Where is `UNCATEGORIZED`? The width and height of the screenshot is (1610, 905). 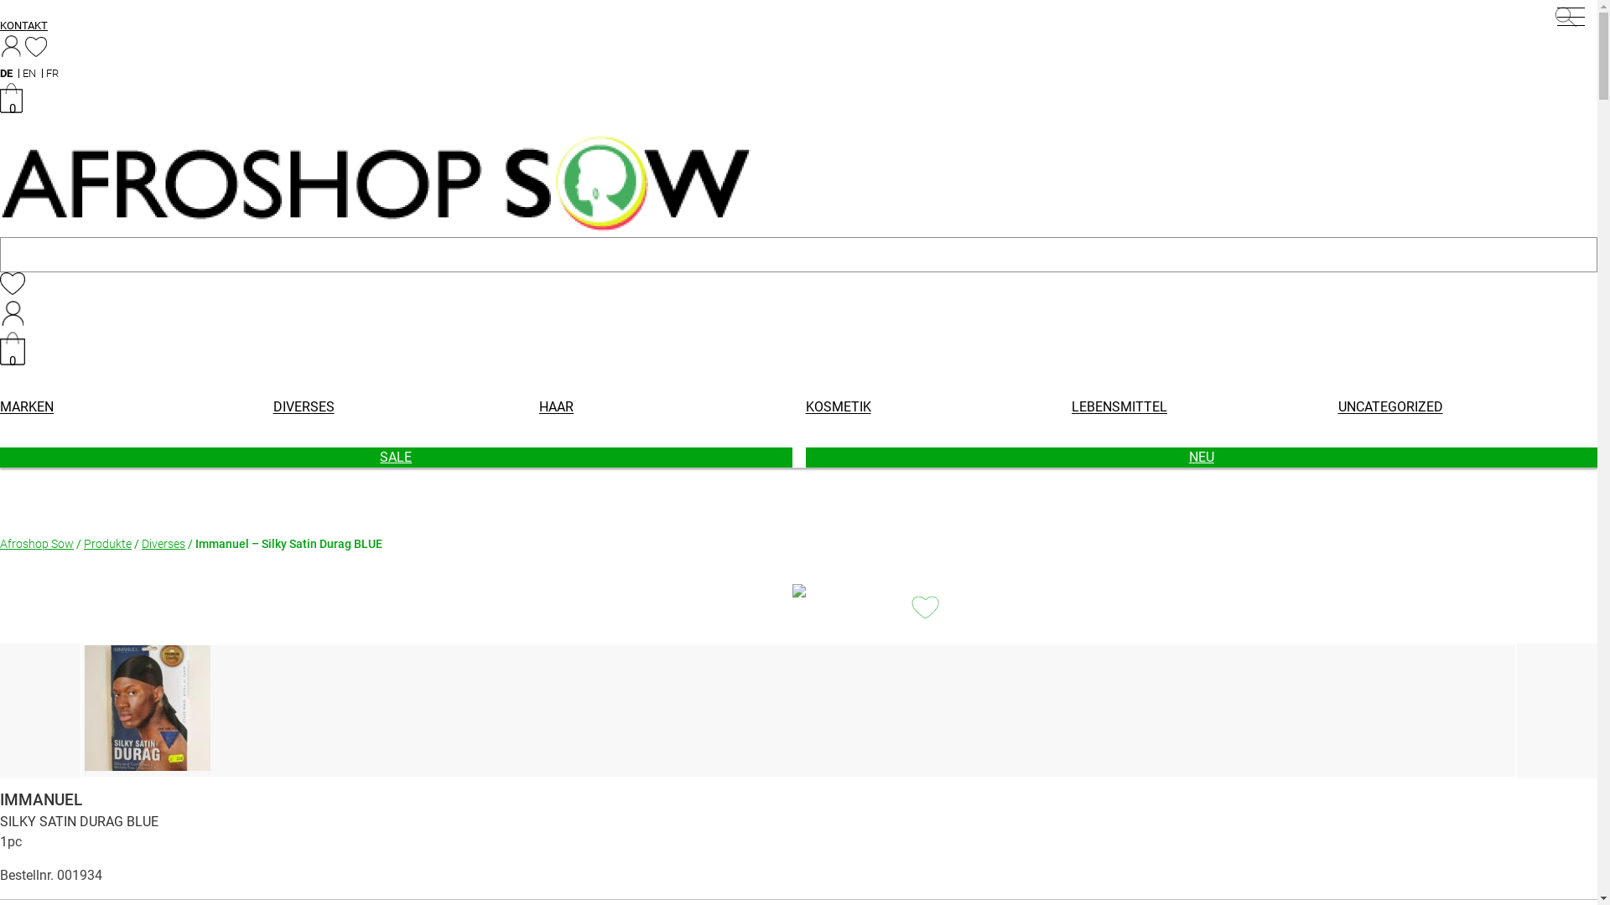 UNCATEGORIZED is located at coordinates (1390, 407).